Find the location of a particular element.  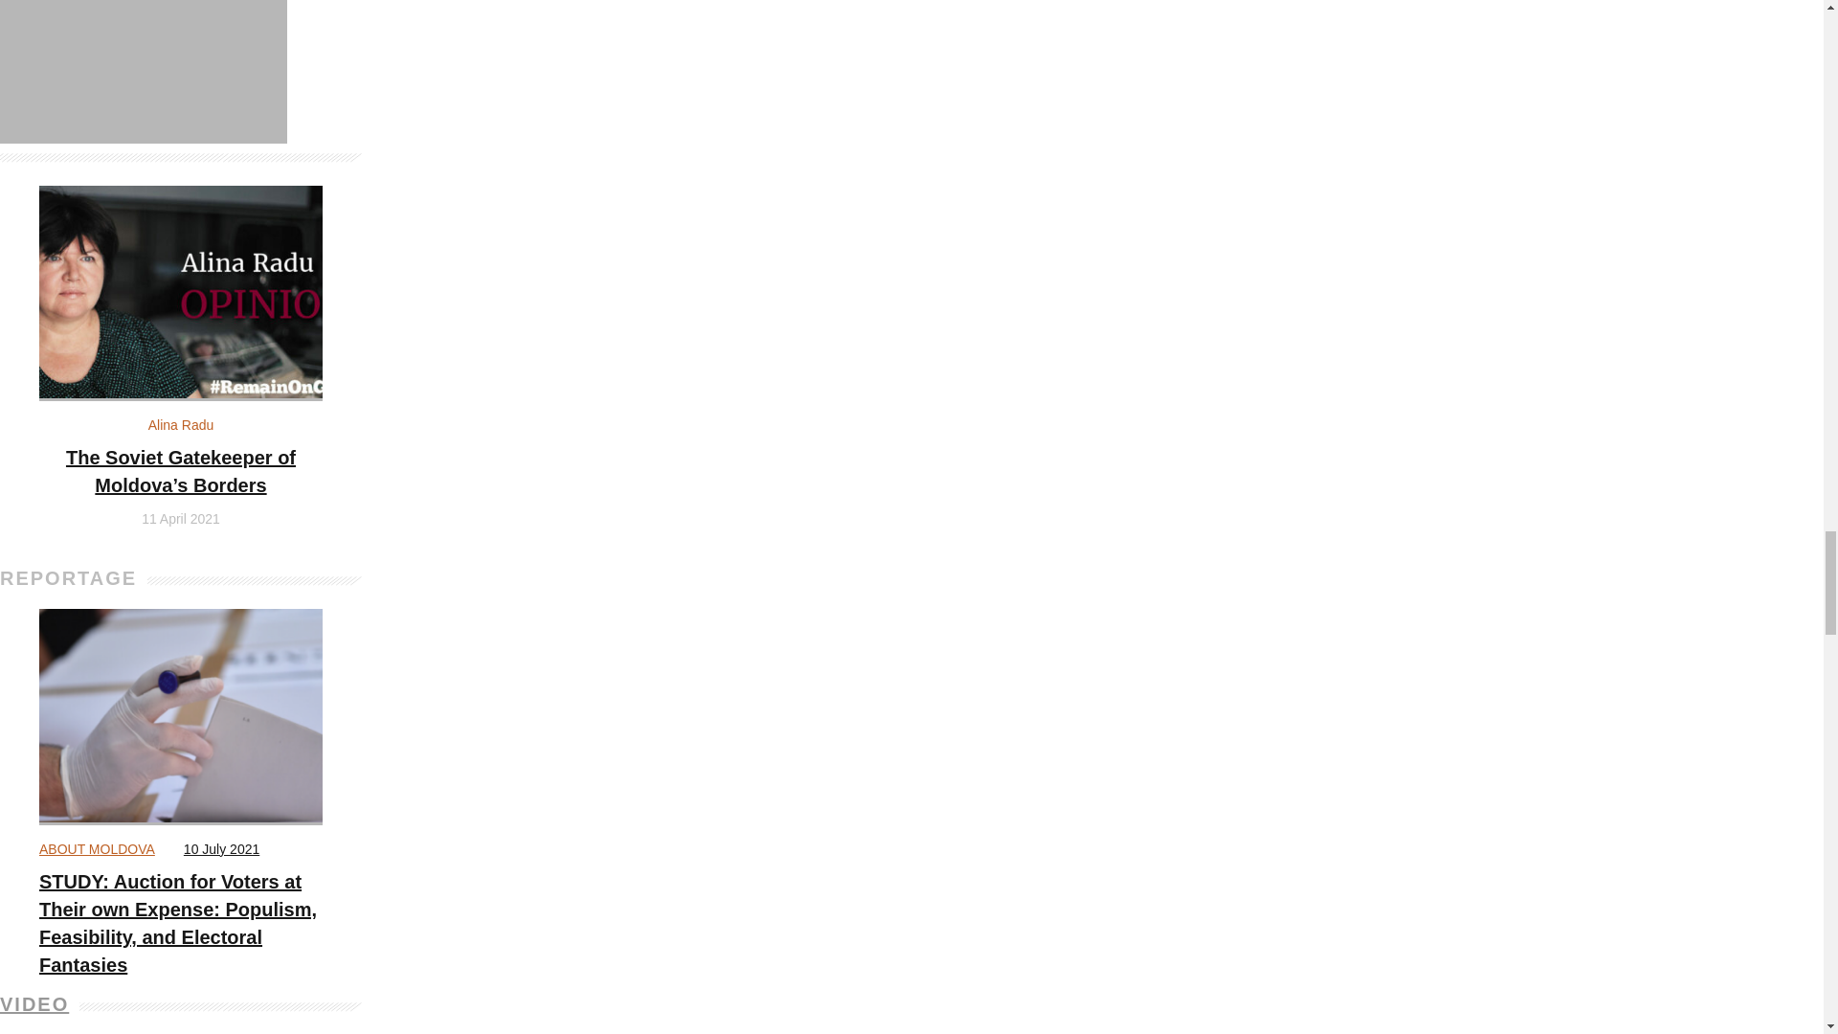

VIDEO is located at coordinates (34, 1003).